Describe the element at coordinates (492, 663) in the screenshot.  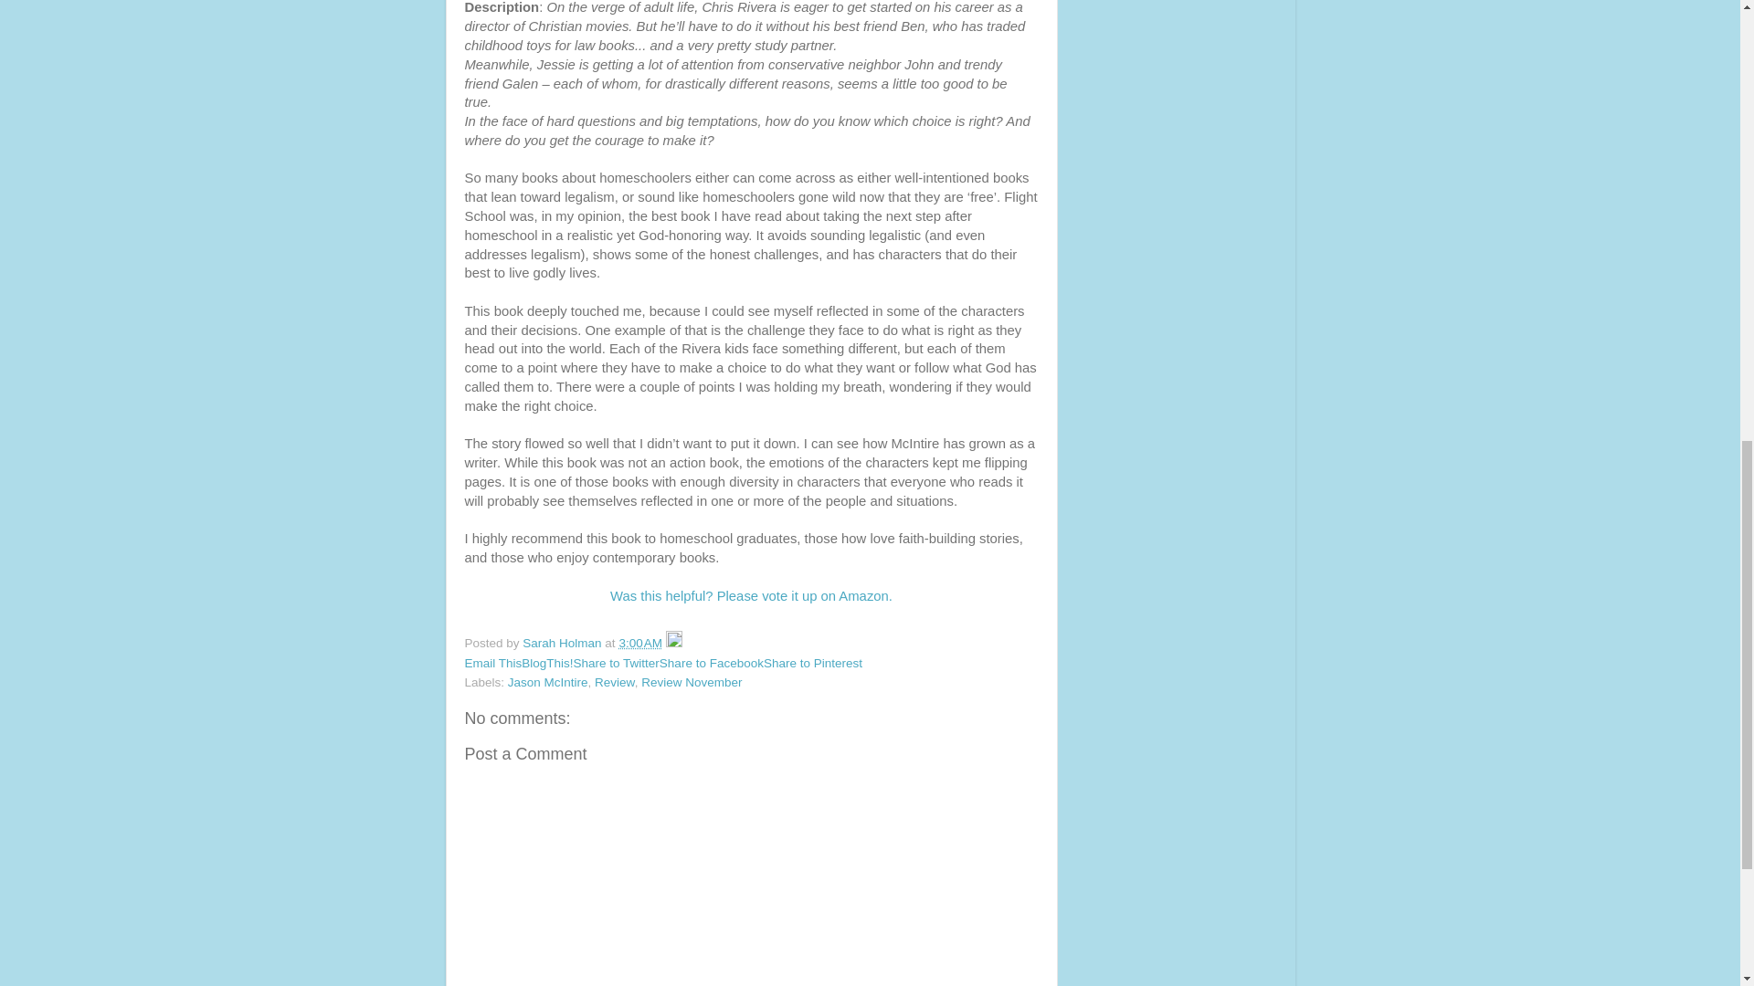
I see `Email This` at that location.